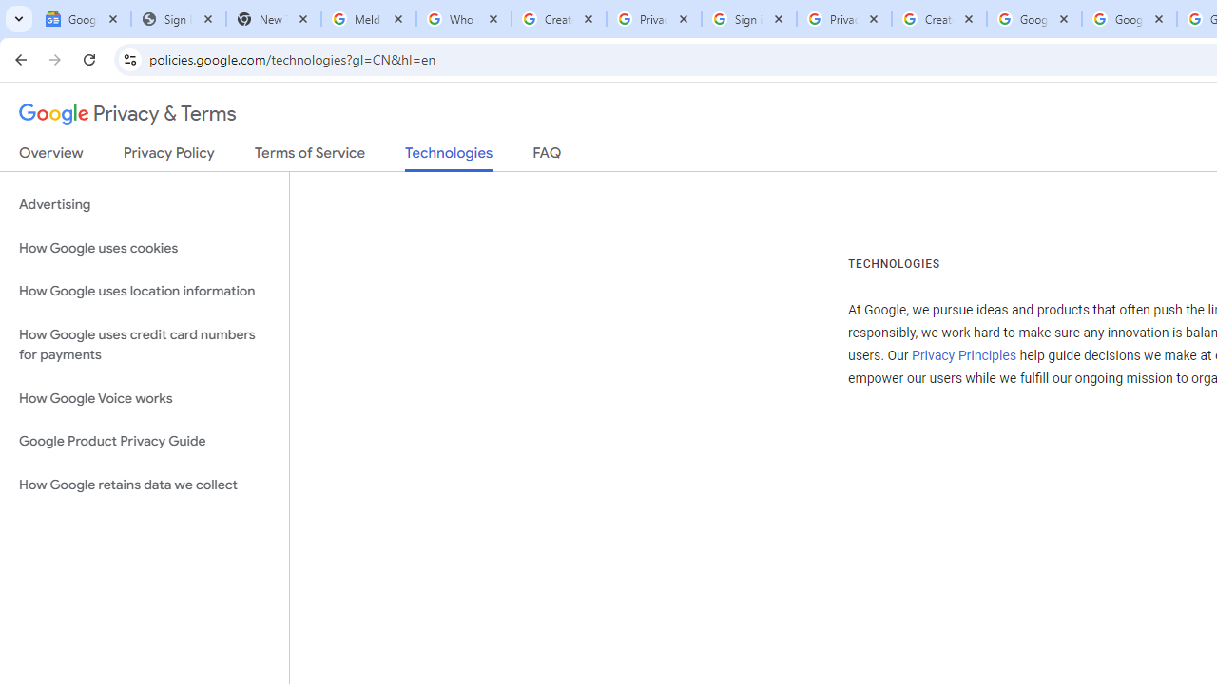 The height and width of the screenshot is (684, 1217). I want to click on Sign in - Google Accounts, so click(749, 19).